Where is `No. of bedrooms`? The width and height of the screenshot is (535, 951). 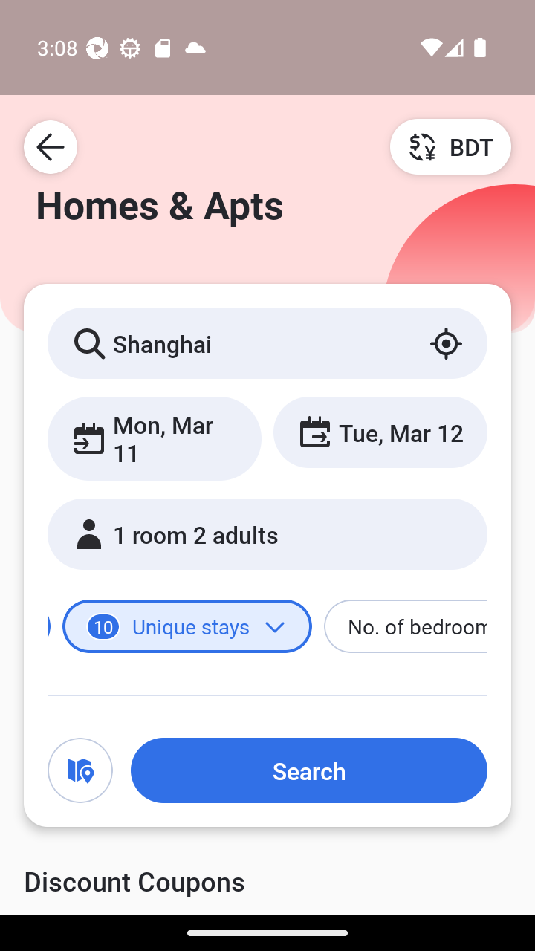
No. of bedrooms is located at coordinates (406, 626).